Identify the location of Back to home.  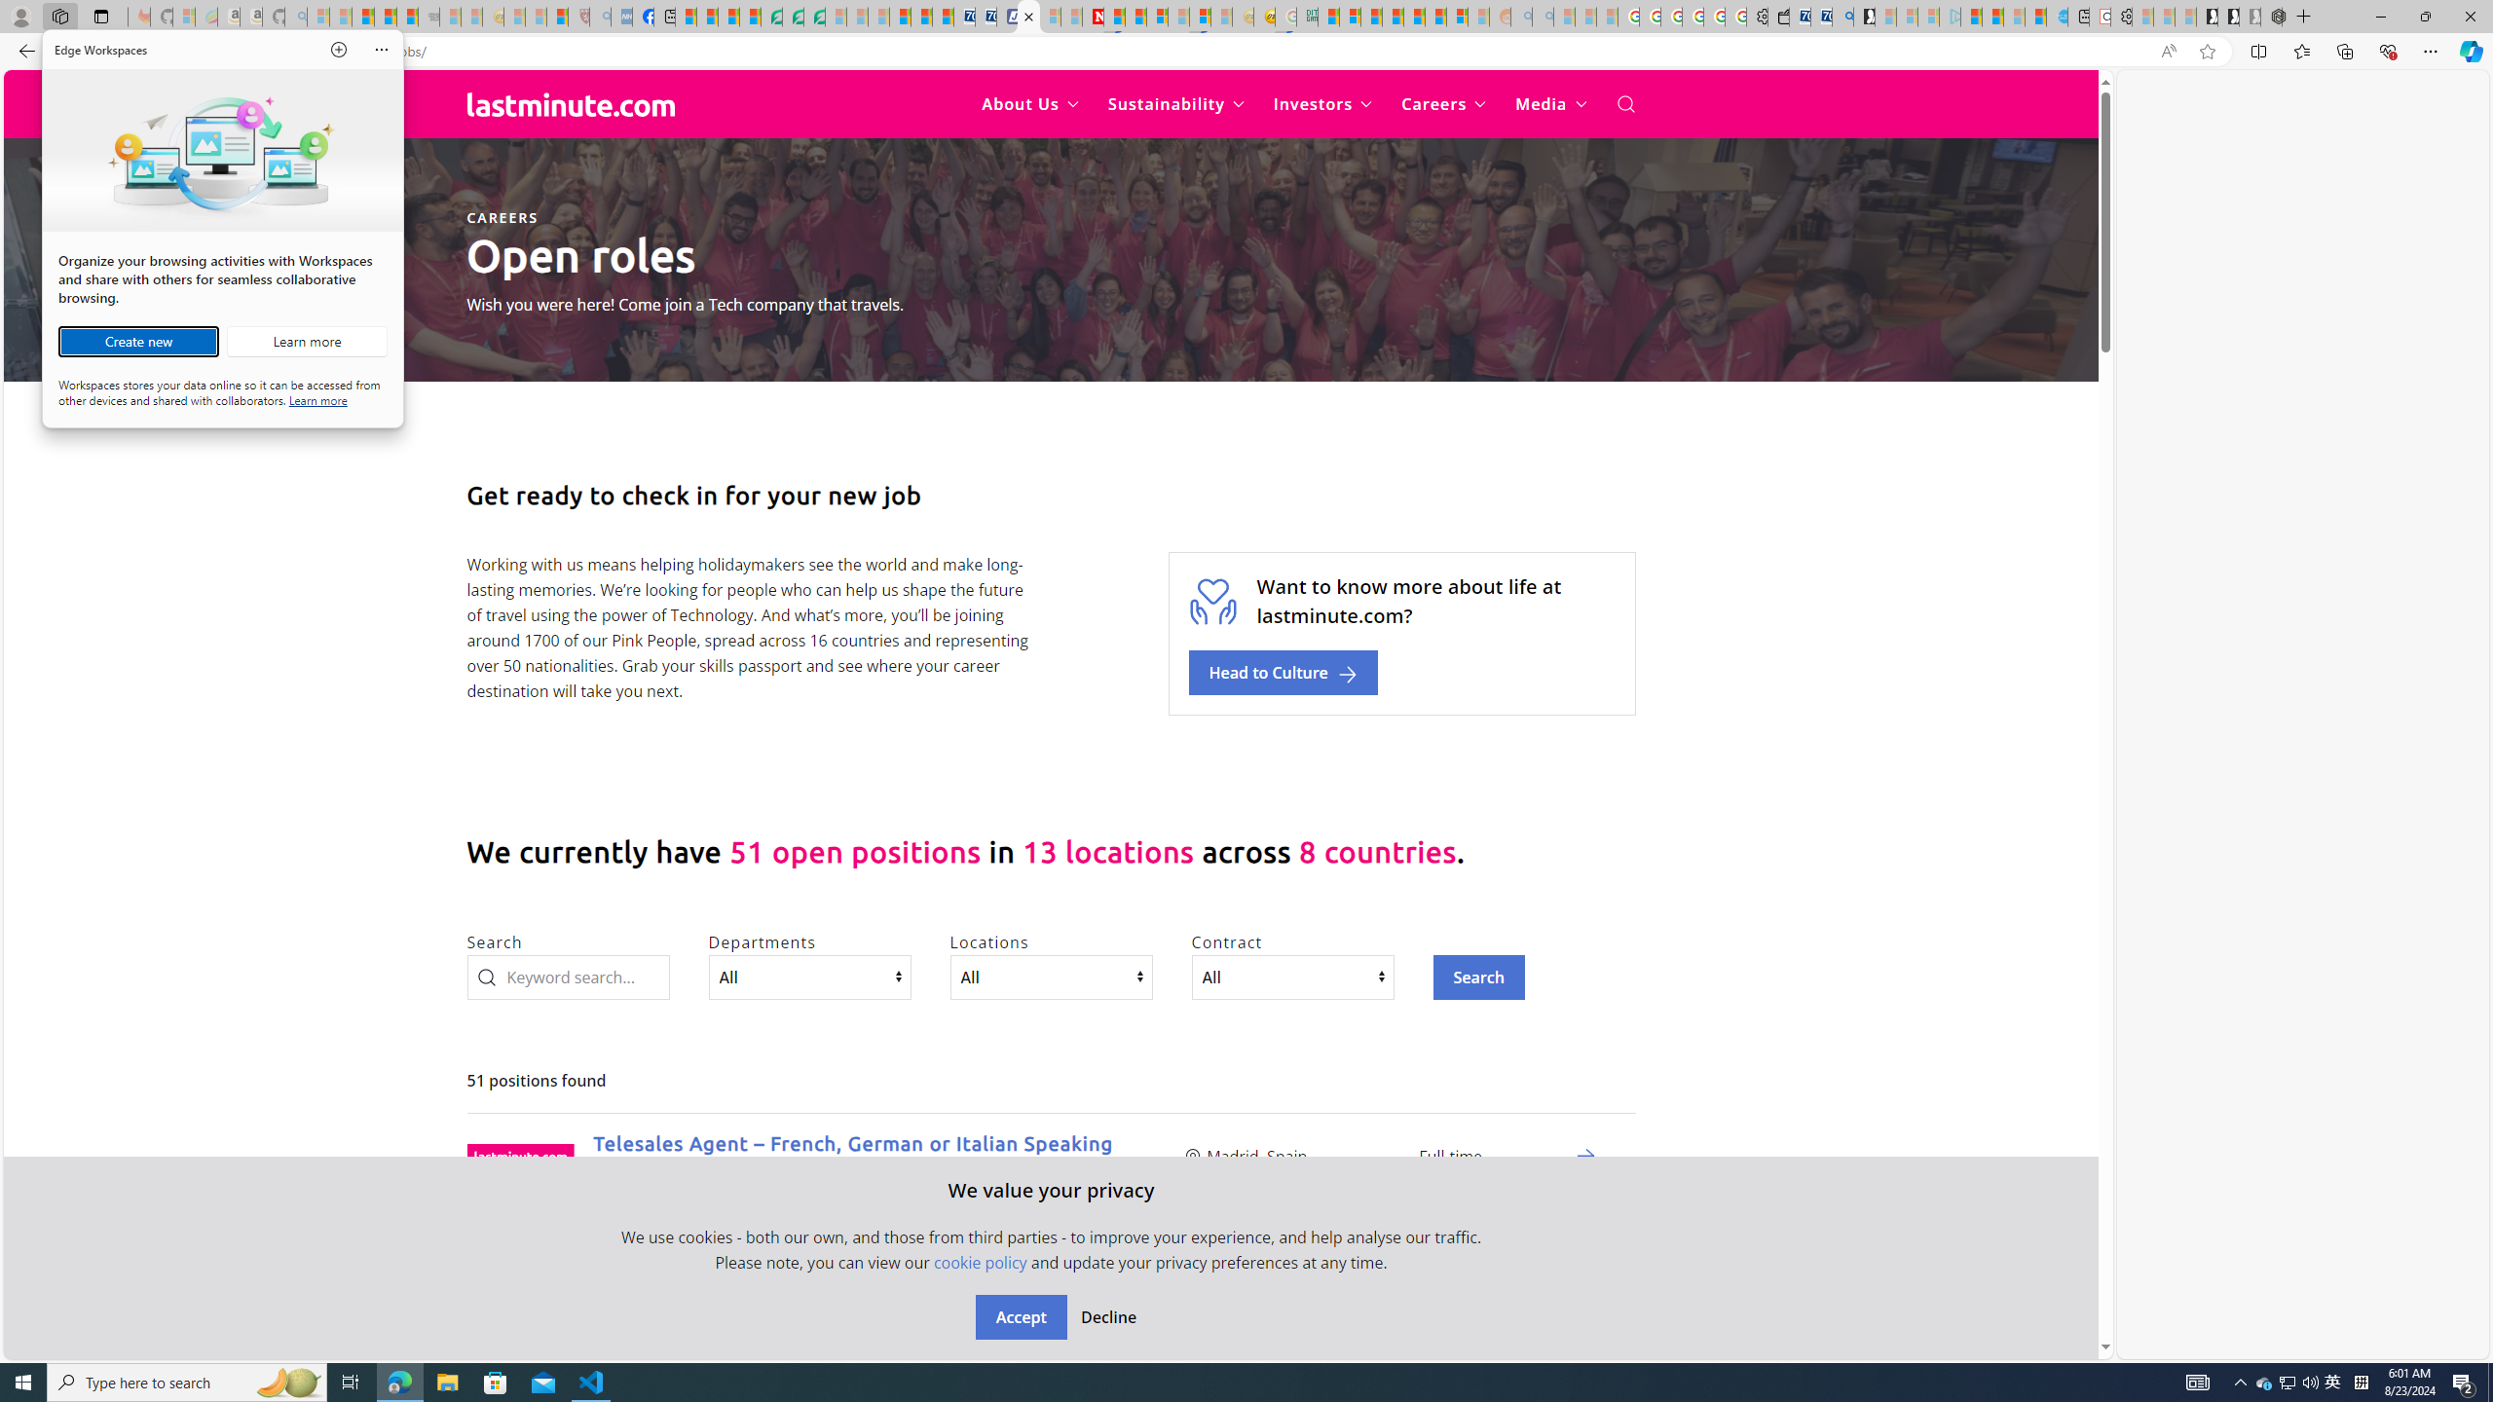
(571, 104).